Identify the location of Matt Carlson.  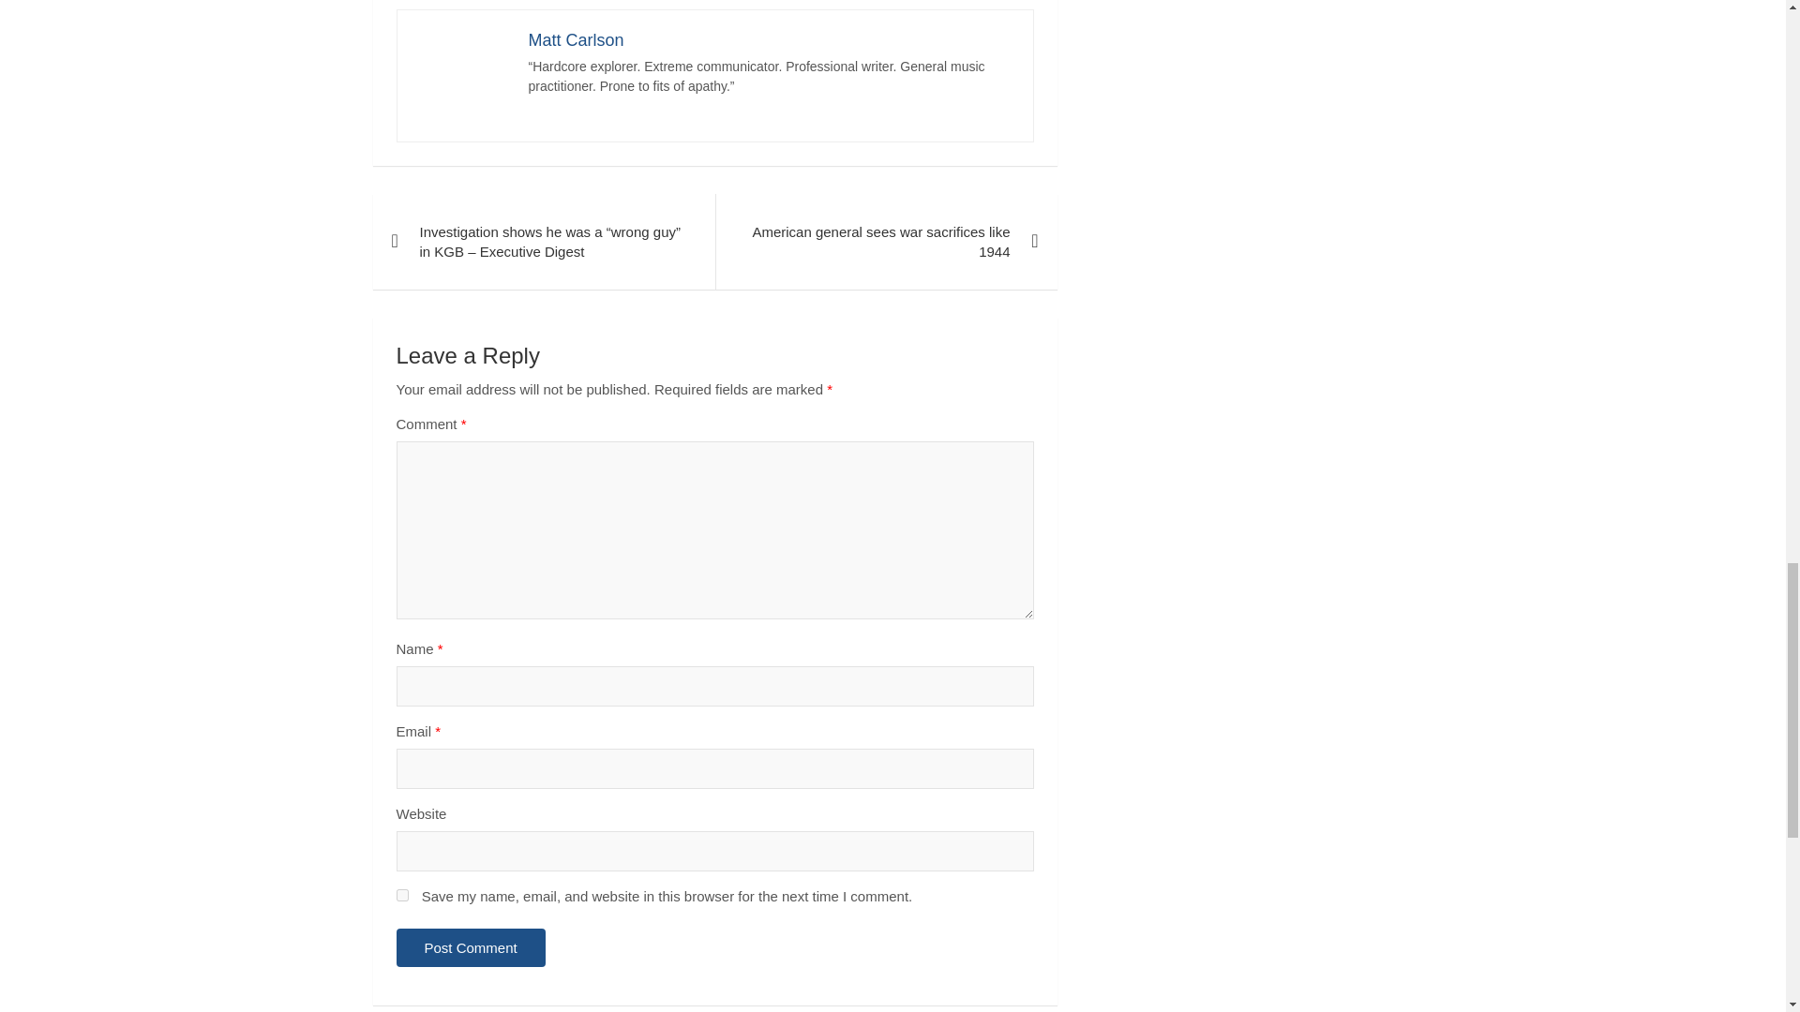
(577, 39).